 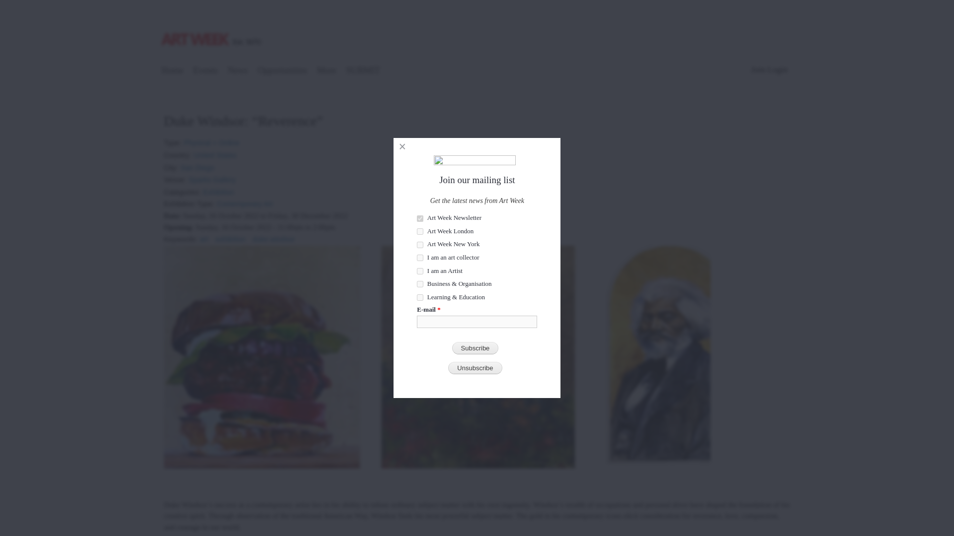 I want to click on 30824, so click(x=420, y=245).